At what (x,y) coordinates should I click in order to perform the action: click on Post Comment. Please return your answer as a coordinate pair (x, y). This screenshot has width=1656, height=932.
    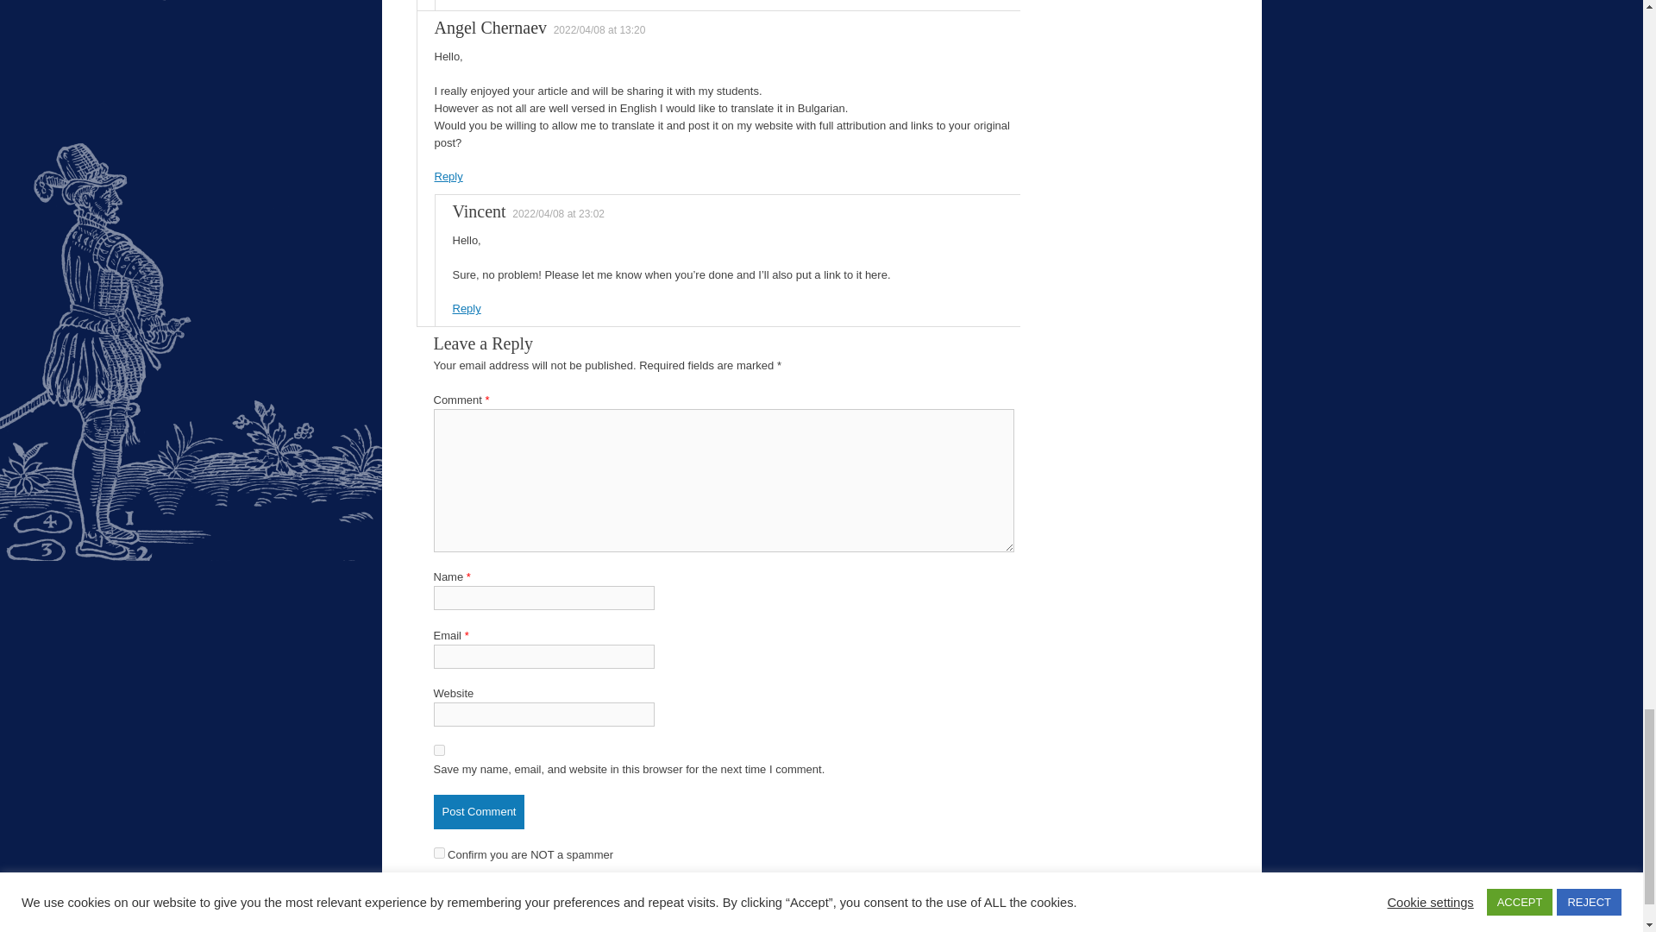
    Looking at the image, I should click on (478, 812).